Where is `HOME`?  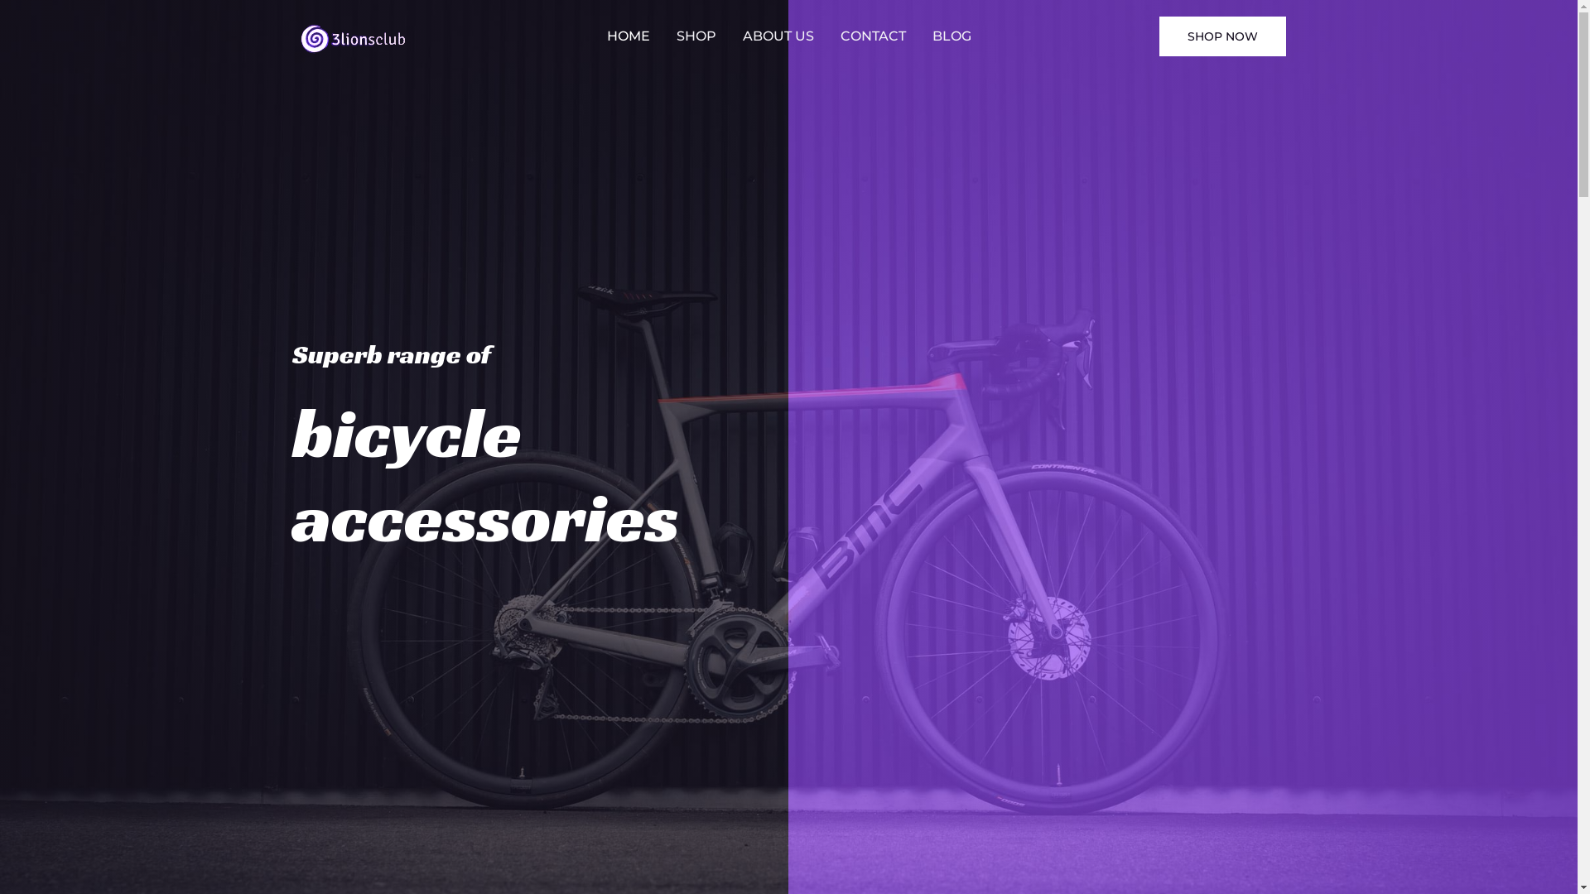
HOME is located at coordinates (628, 36).